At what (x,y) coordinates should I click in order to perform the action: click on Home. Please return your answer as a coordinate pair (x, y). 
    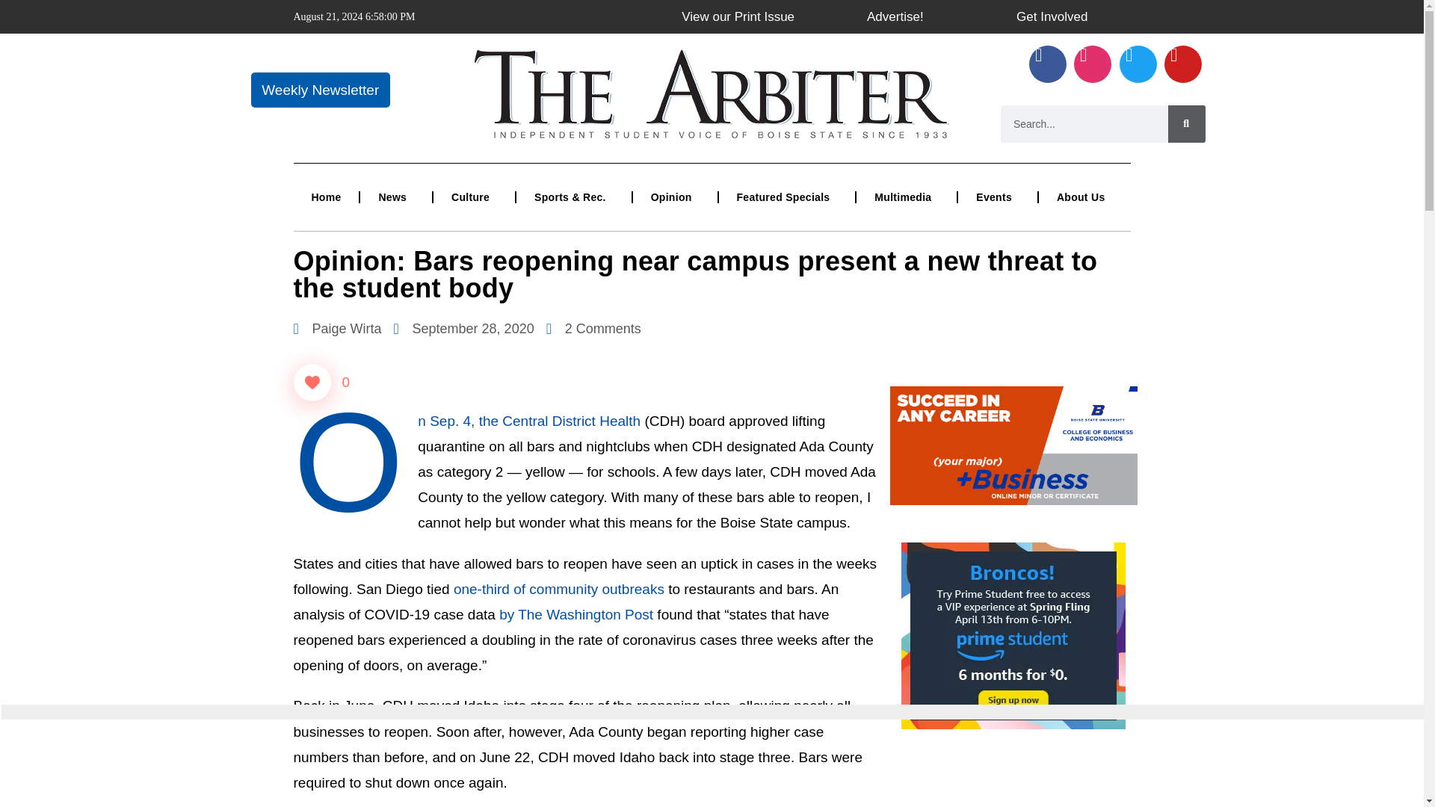
    Looking at the image, I should click on (326, 197).